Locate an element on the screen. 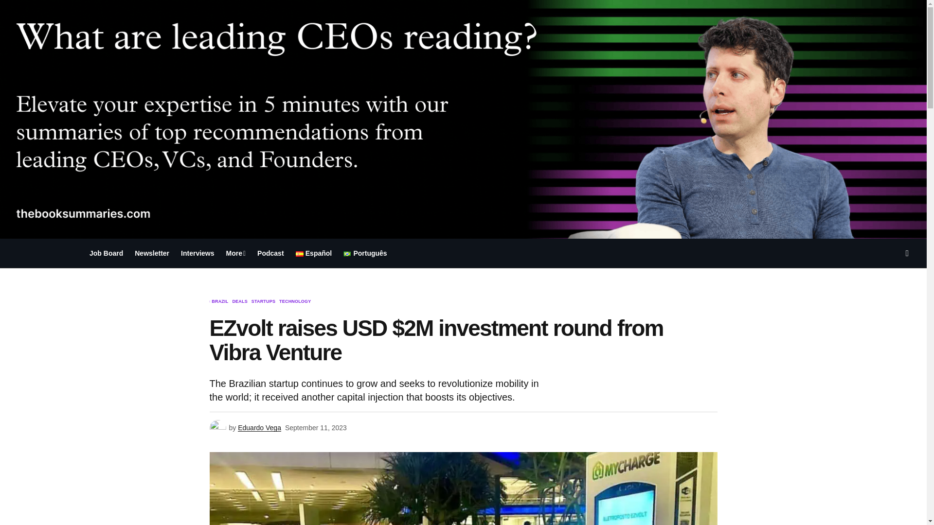  STARTUPS is located at coordinates (263, 301).